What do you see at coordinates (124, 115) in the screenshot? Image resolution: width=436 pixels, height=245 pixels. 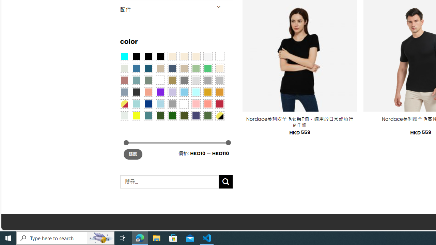 I see `Dull Nickle` at bounding box center [124, 115].